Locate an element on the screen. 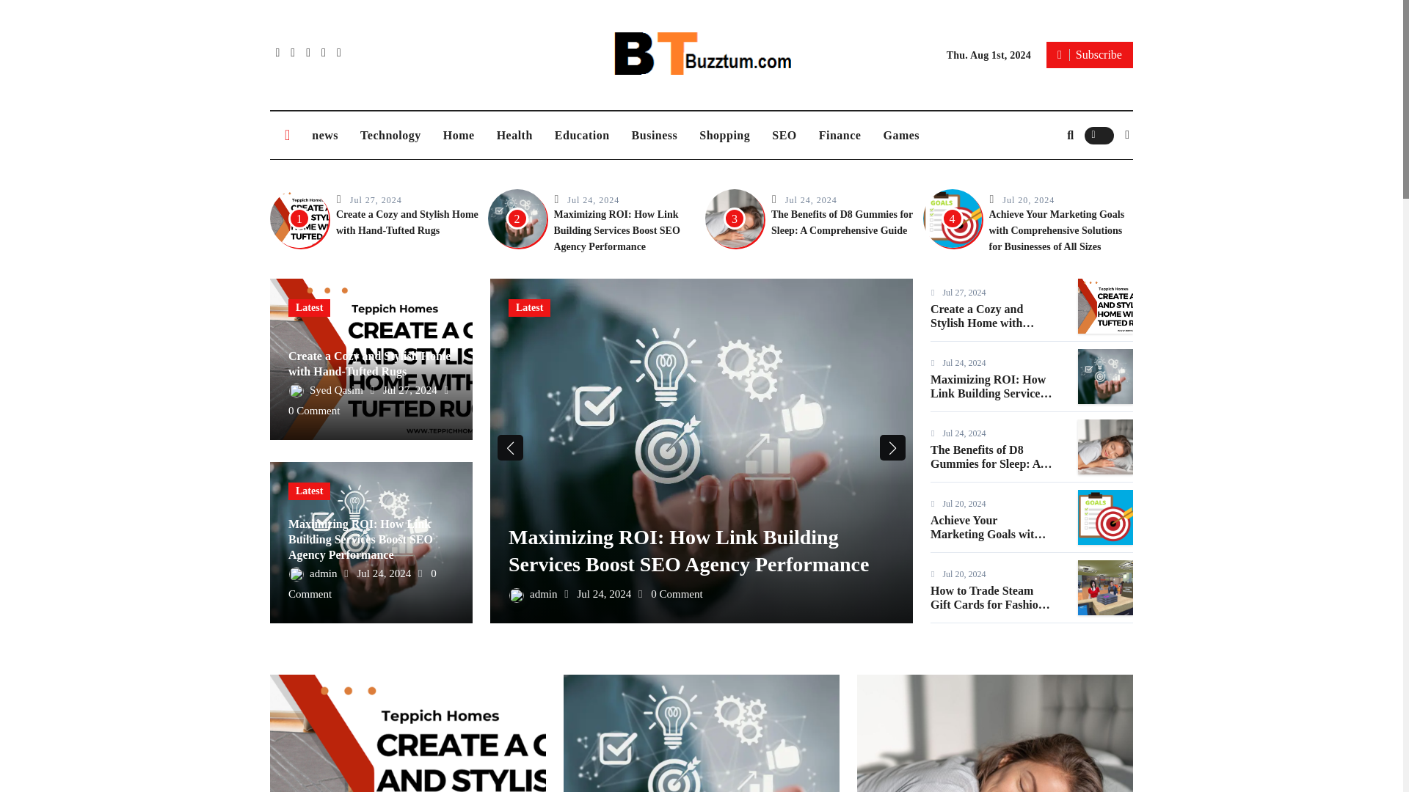  Business is located at coordinates (655, 135).